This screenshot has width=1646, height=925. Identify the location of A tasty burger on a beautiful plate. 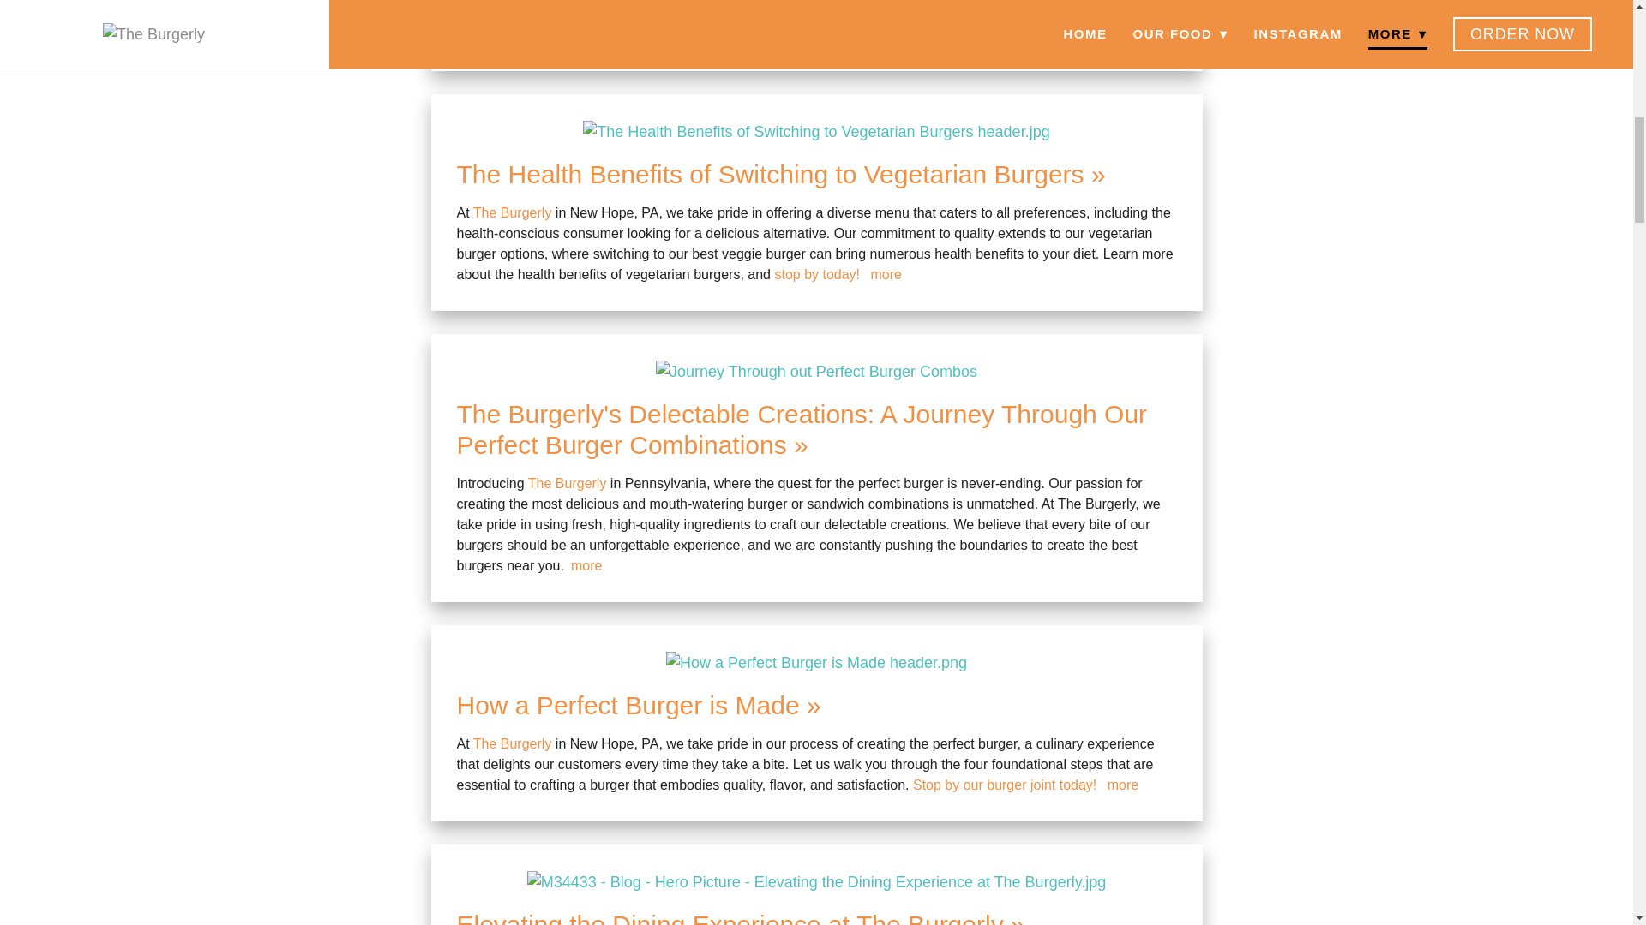
(816, 882).